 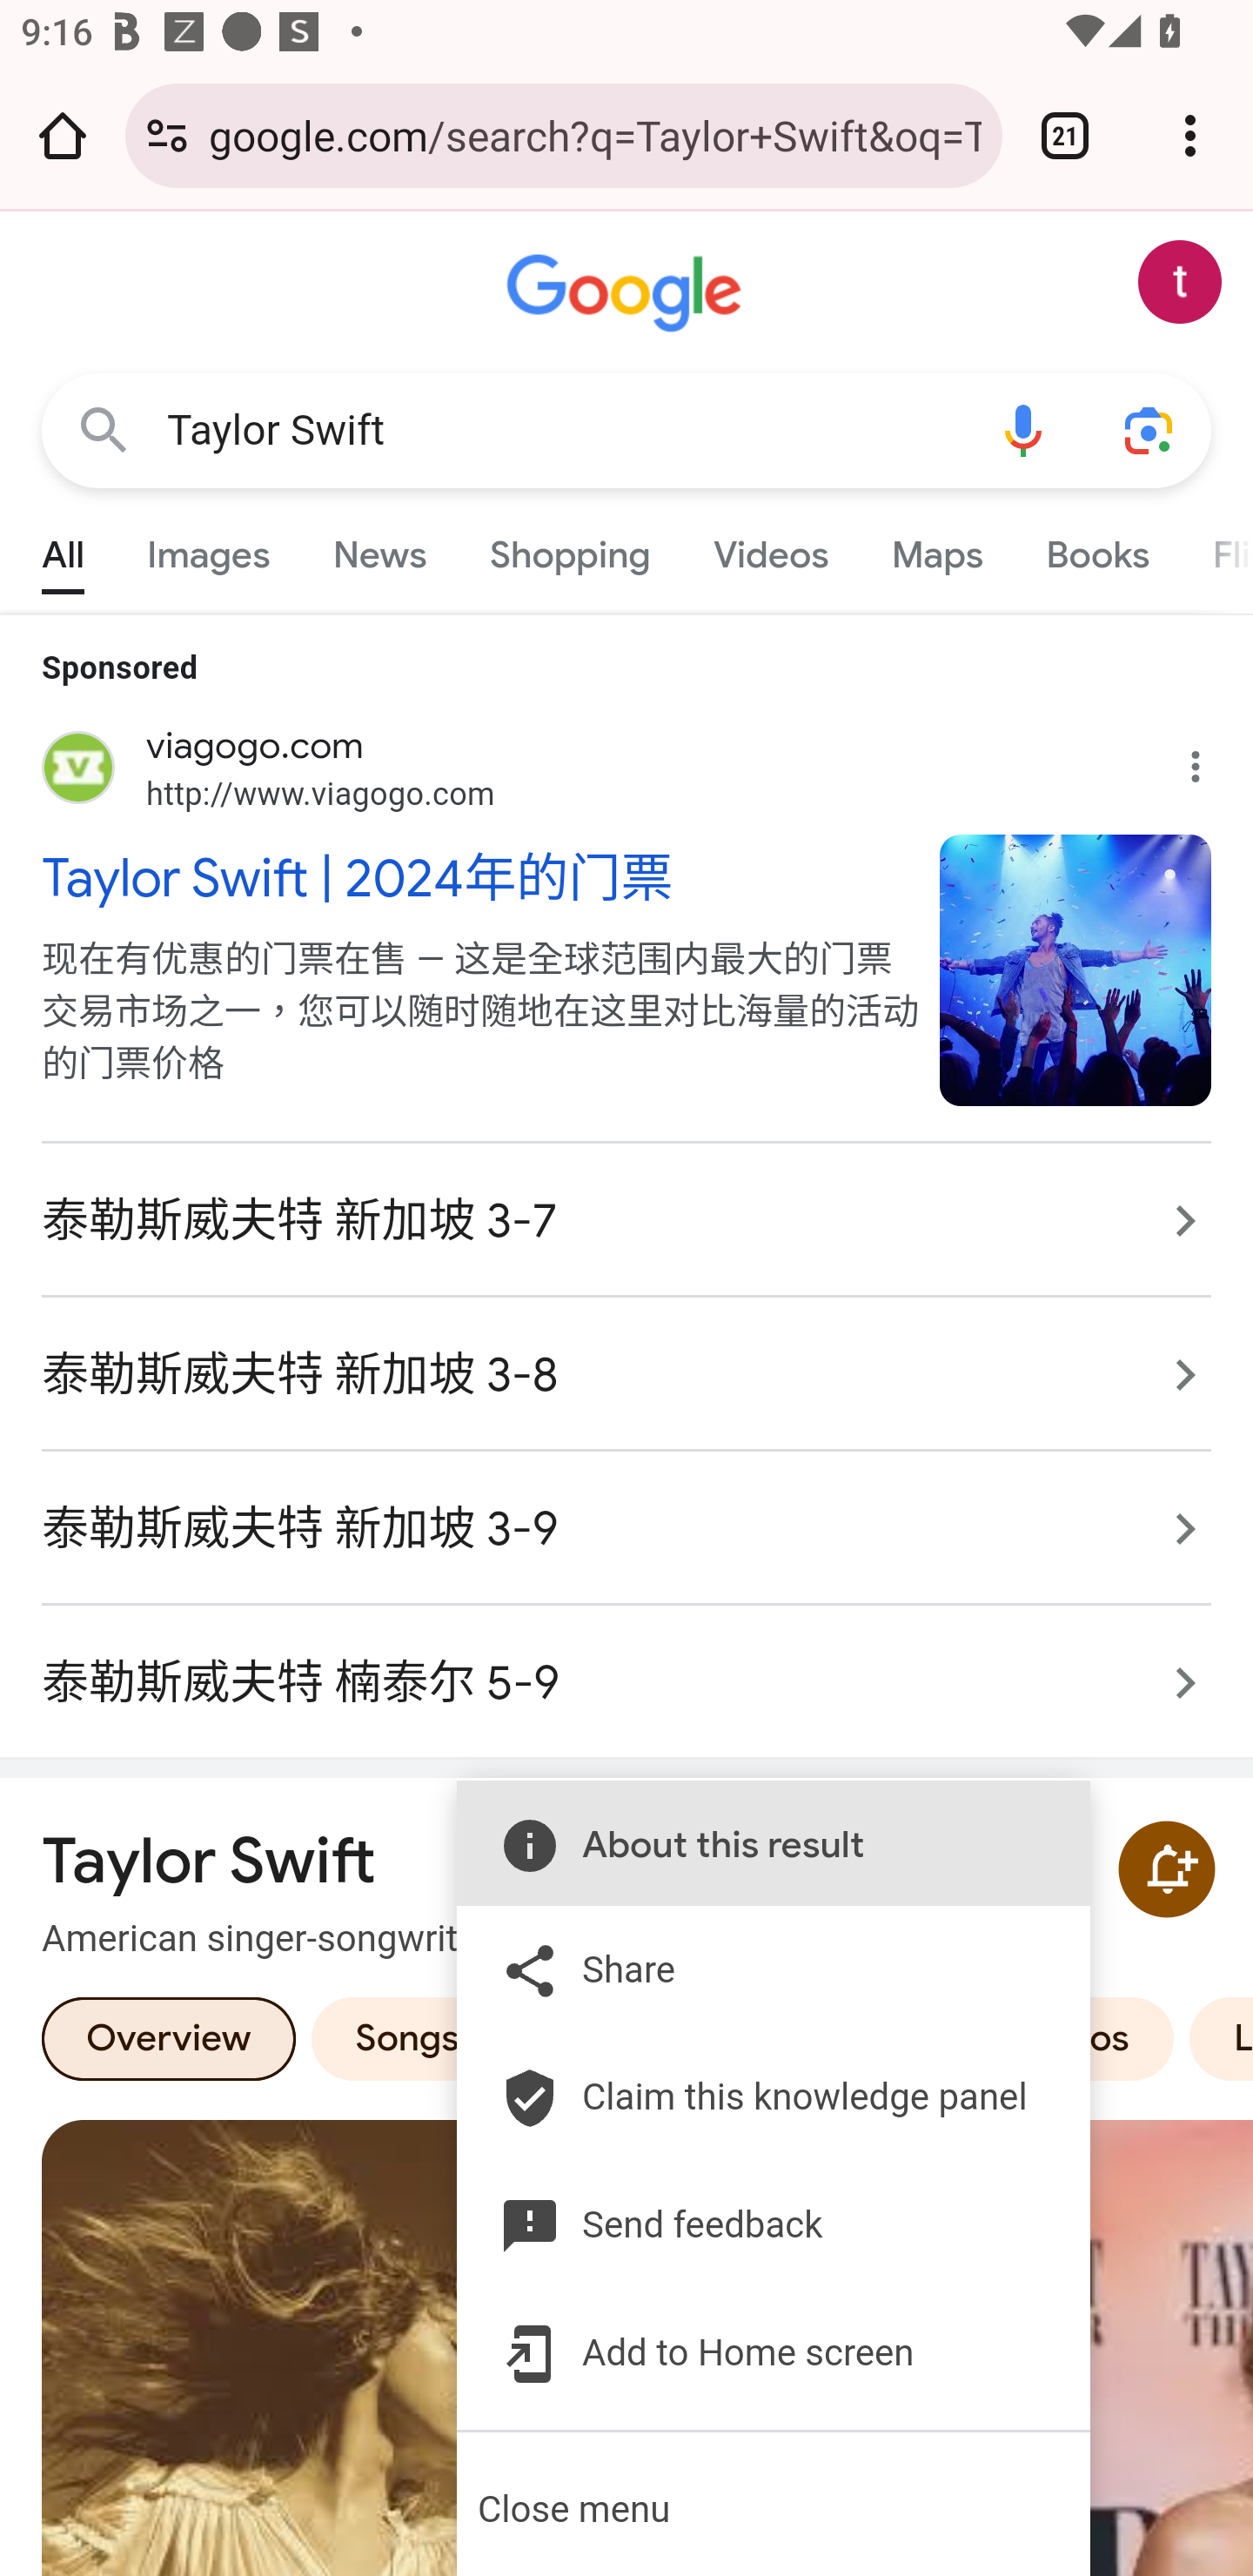 I want to click on Open the home page, so click(x=63, y=135).